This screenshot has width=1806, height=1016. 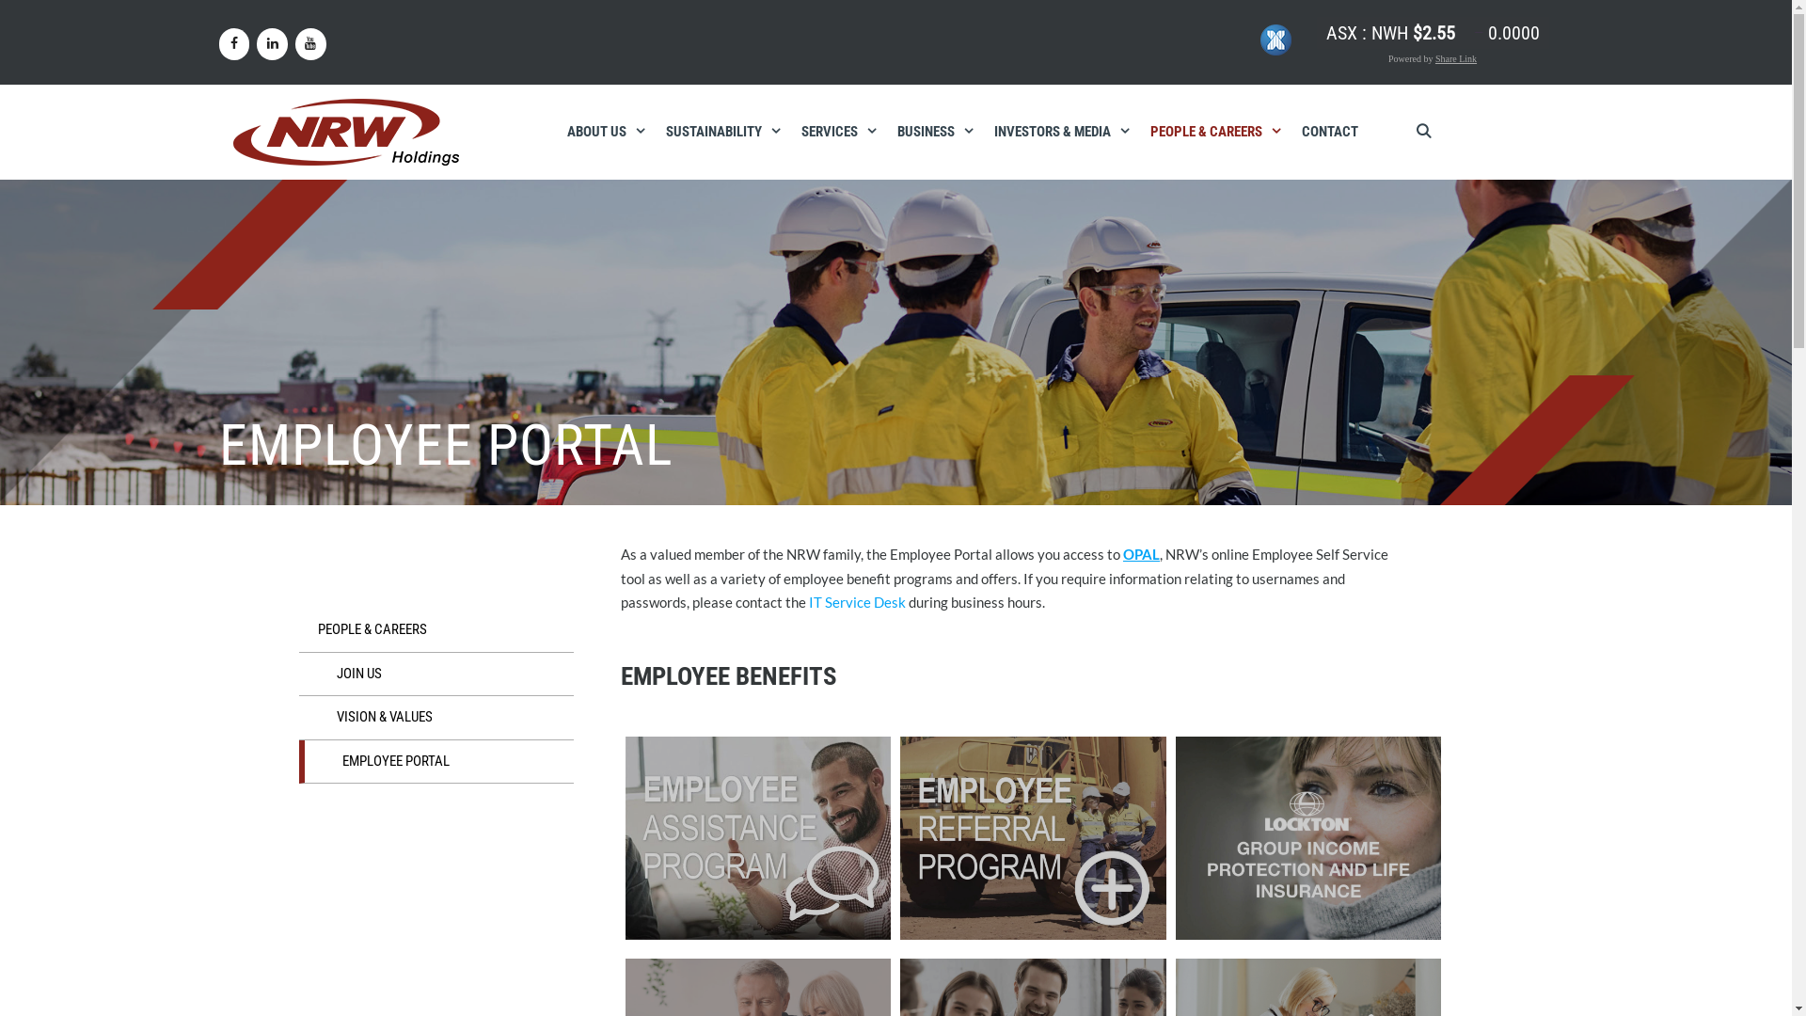 What do you see at coordinates (436, 762) in the screenshot?
I see `EMPLOYEE PORTAL` at bounding box center [436, 762].